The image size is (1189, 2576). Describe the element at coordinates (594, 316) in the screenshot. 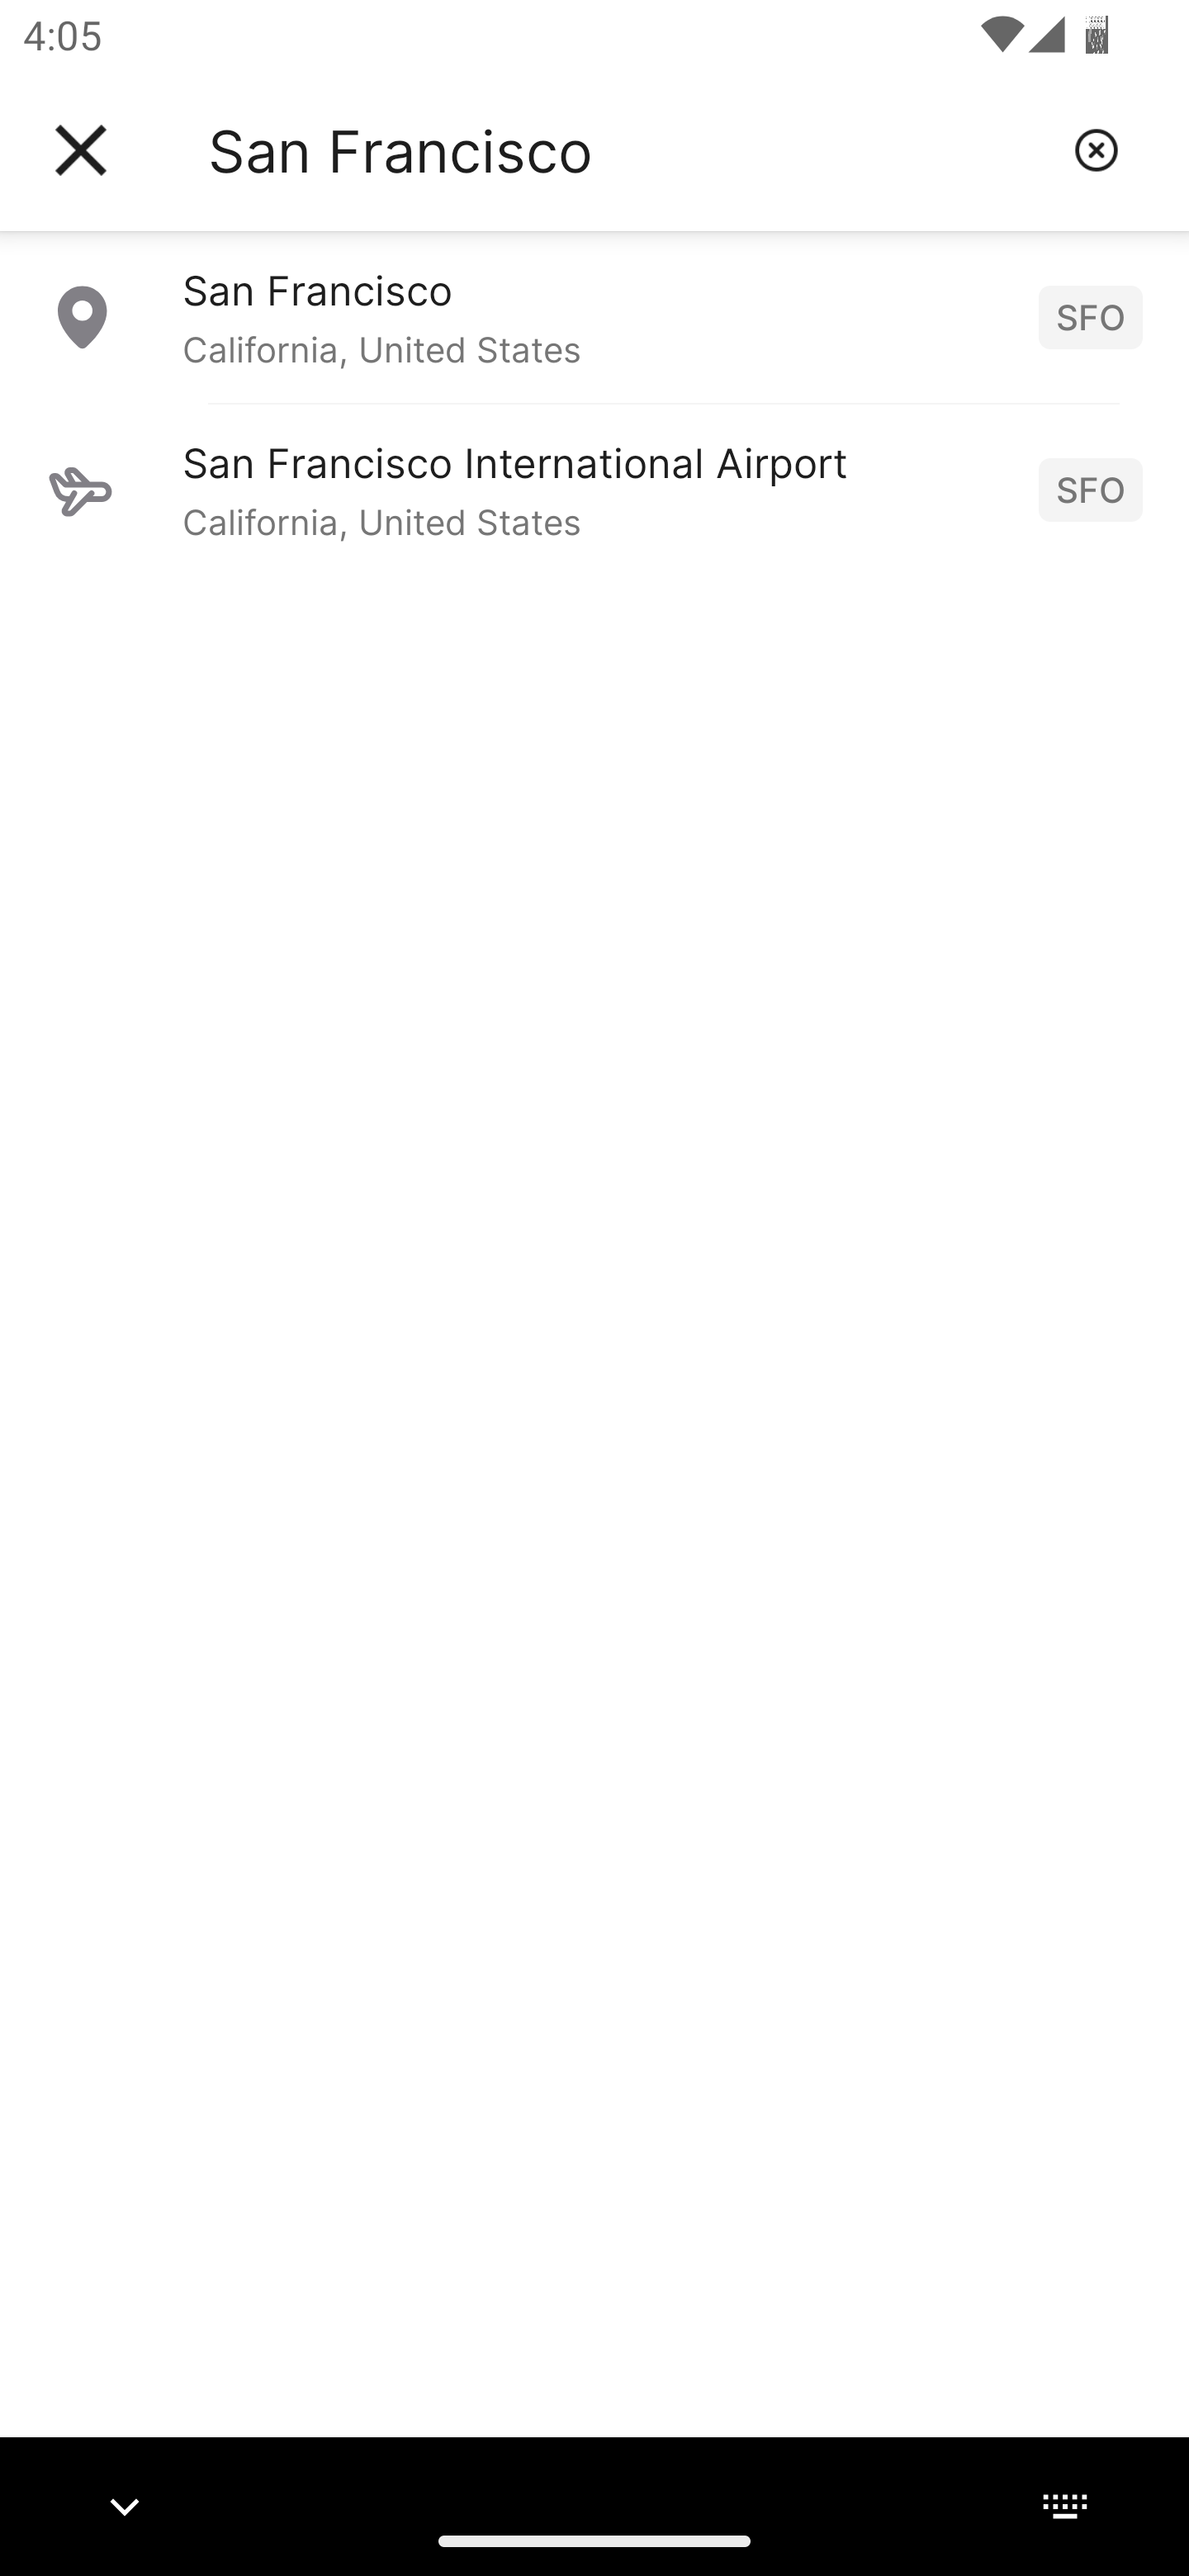

I see `San Francisco California, United States SFO` at that location.